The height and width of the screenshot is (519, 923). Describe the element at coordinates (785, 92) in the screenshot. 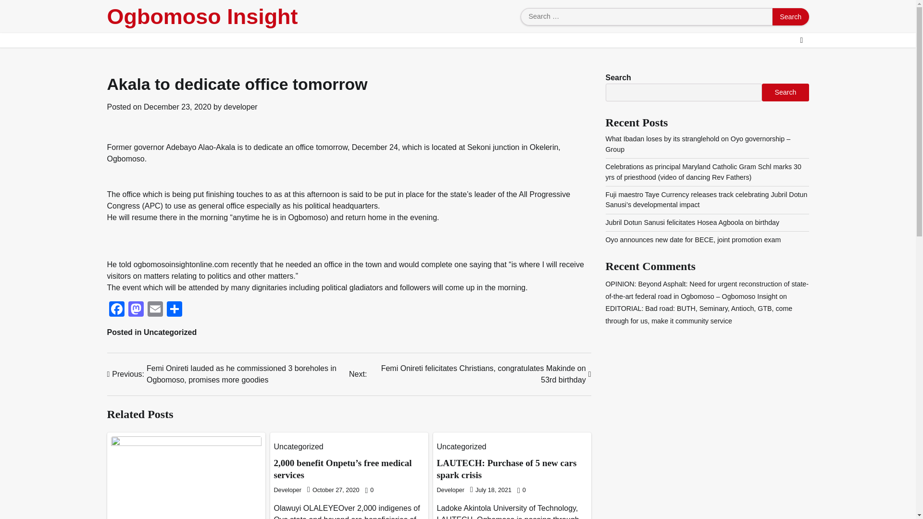

I see `Search` at that location.